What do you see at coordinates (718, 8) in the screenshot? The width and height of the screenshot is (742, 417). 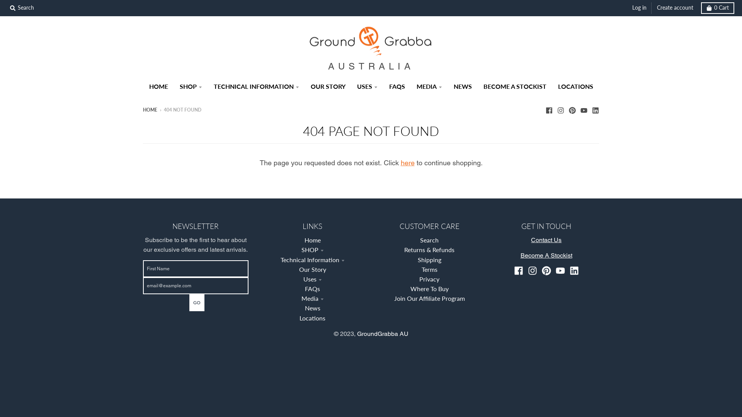 I see `0 Cart` at bounding box center [718, 8].